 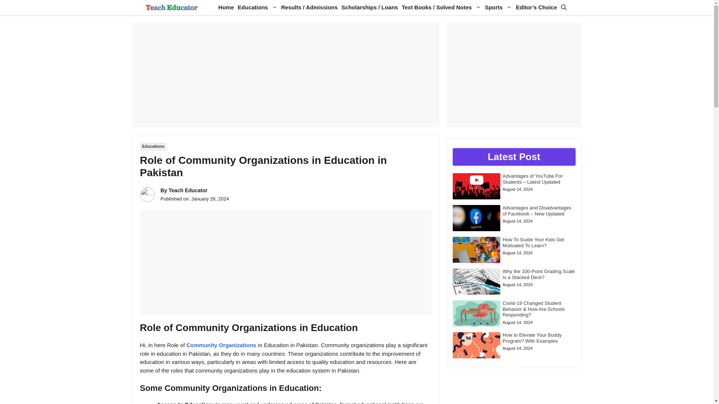 What do you see at coordinates (226, 7) in the screenshot?
I see `Home` at bounding box center [226, 7].